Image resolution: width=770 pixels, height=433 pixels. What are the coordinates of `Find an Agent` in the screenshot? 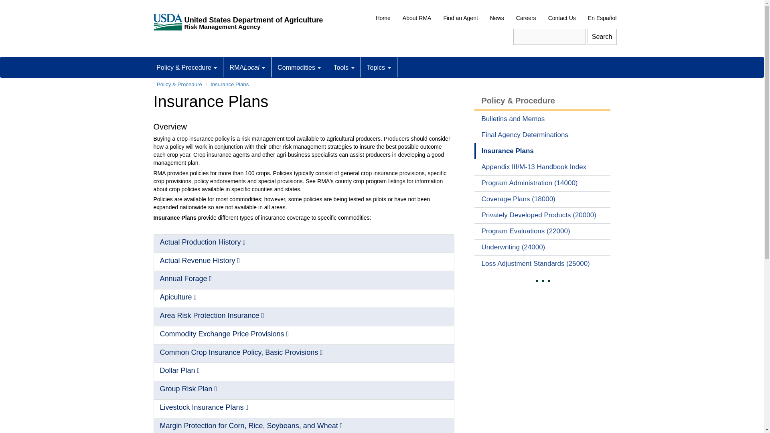 It's located at (460, 18).